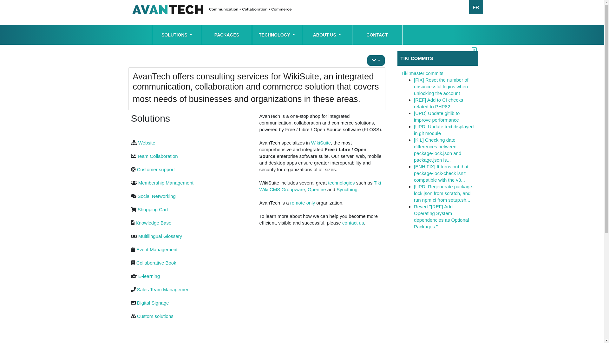 The width and height of the screenshot is (609, 343). I want to click on [UPD] Update gitlib to improve performance, so click(437, 117).